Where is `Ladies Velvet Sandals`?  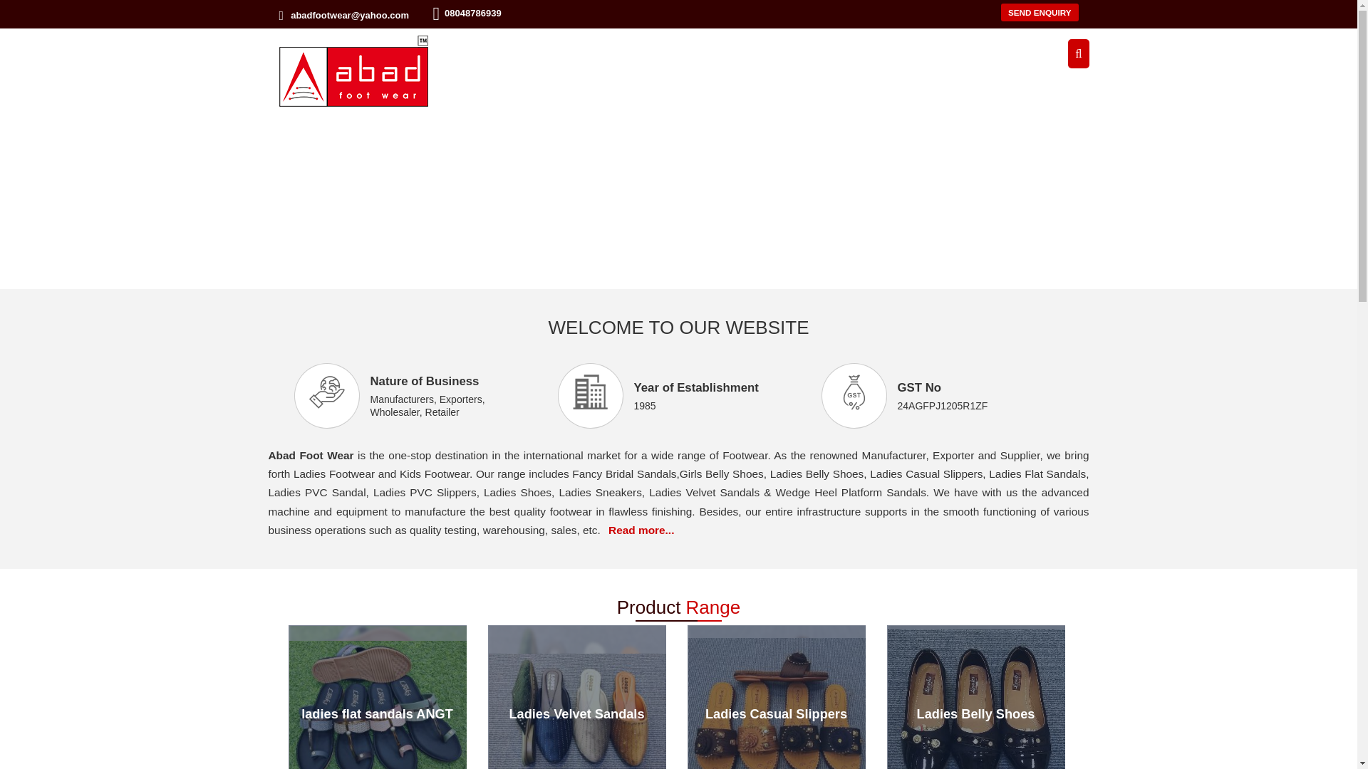 Ladies Velvet Sandals is located at coordinates (576, 713).